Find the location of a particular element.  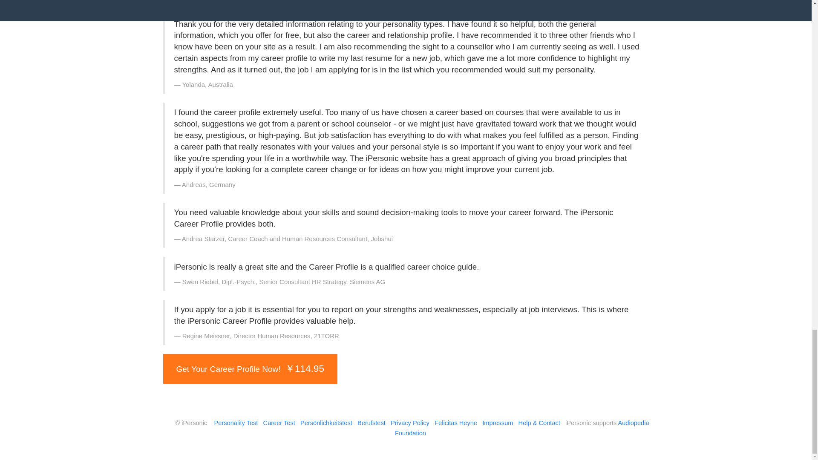

Impressum is located at coordinates (498, 423).